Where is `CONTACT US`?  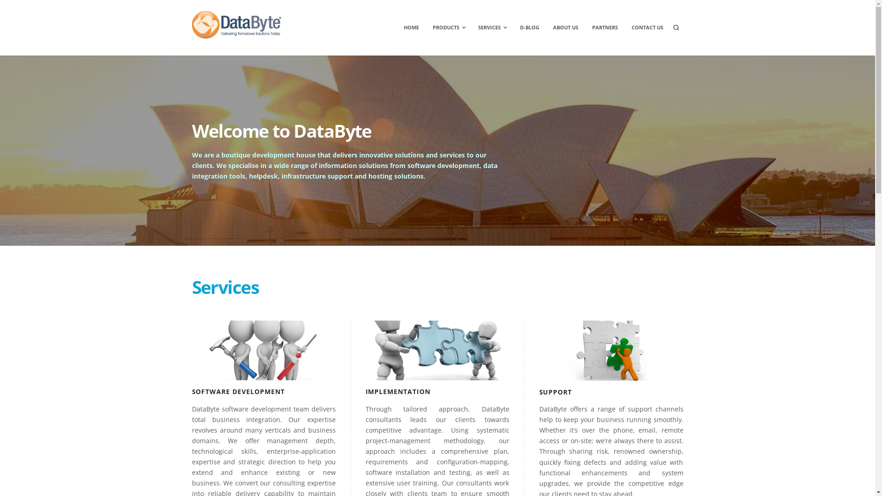
CONTACT US is located at coordinates (647, 28).